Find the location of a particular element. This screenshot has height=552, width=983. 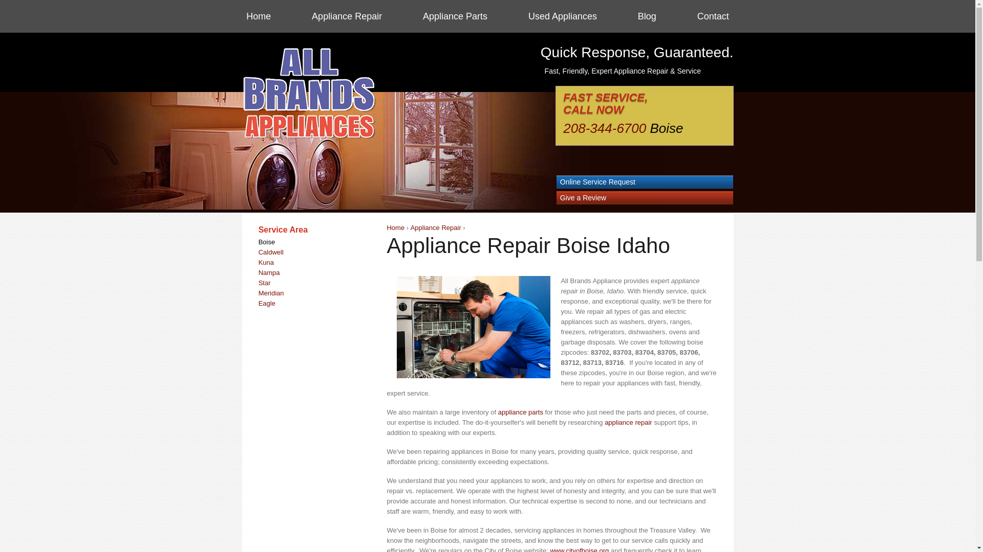

Home is located at coordinates (259, 16).